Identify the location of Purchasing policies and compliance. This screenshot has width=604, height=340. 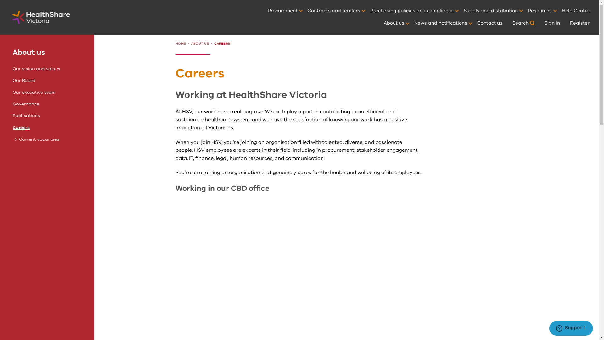
(412, 11).